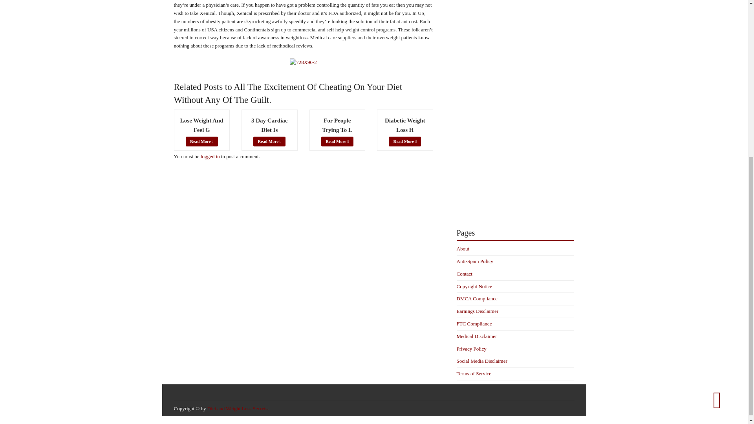 Image resolution: width=754 pixels, height=424 pixels. I want to click on Copyright Notice, so click(474, 286).